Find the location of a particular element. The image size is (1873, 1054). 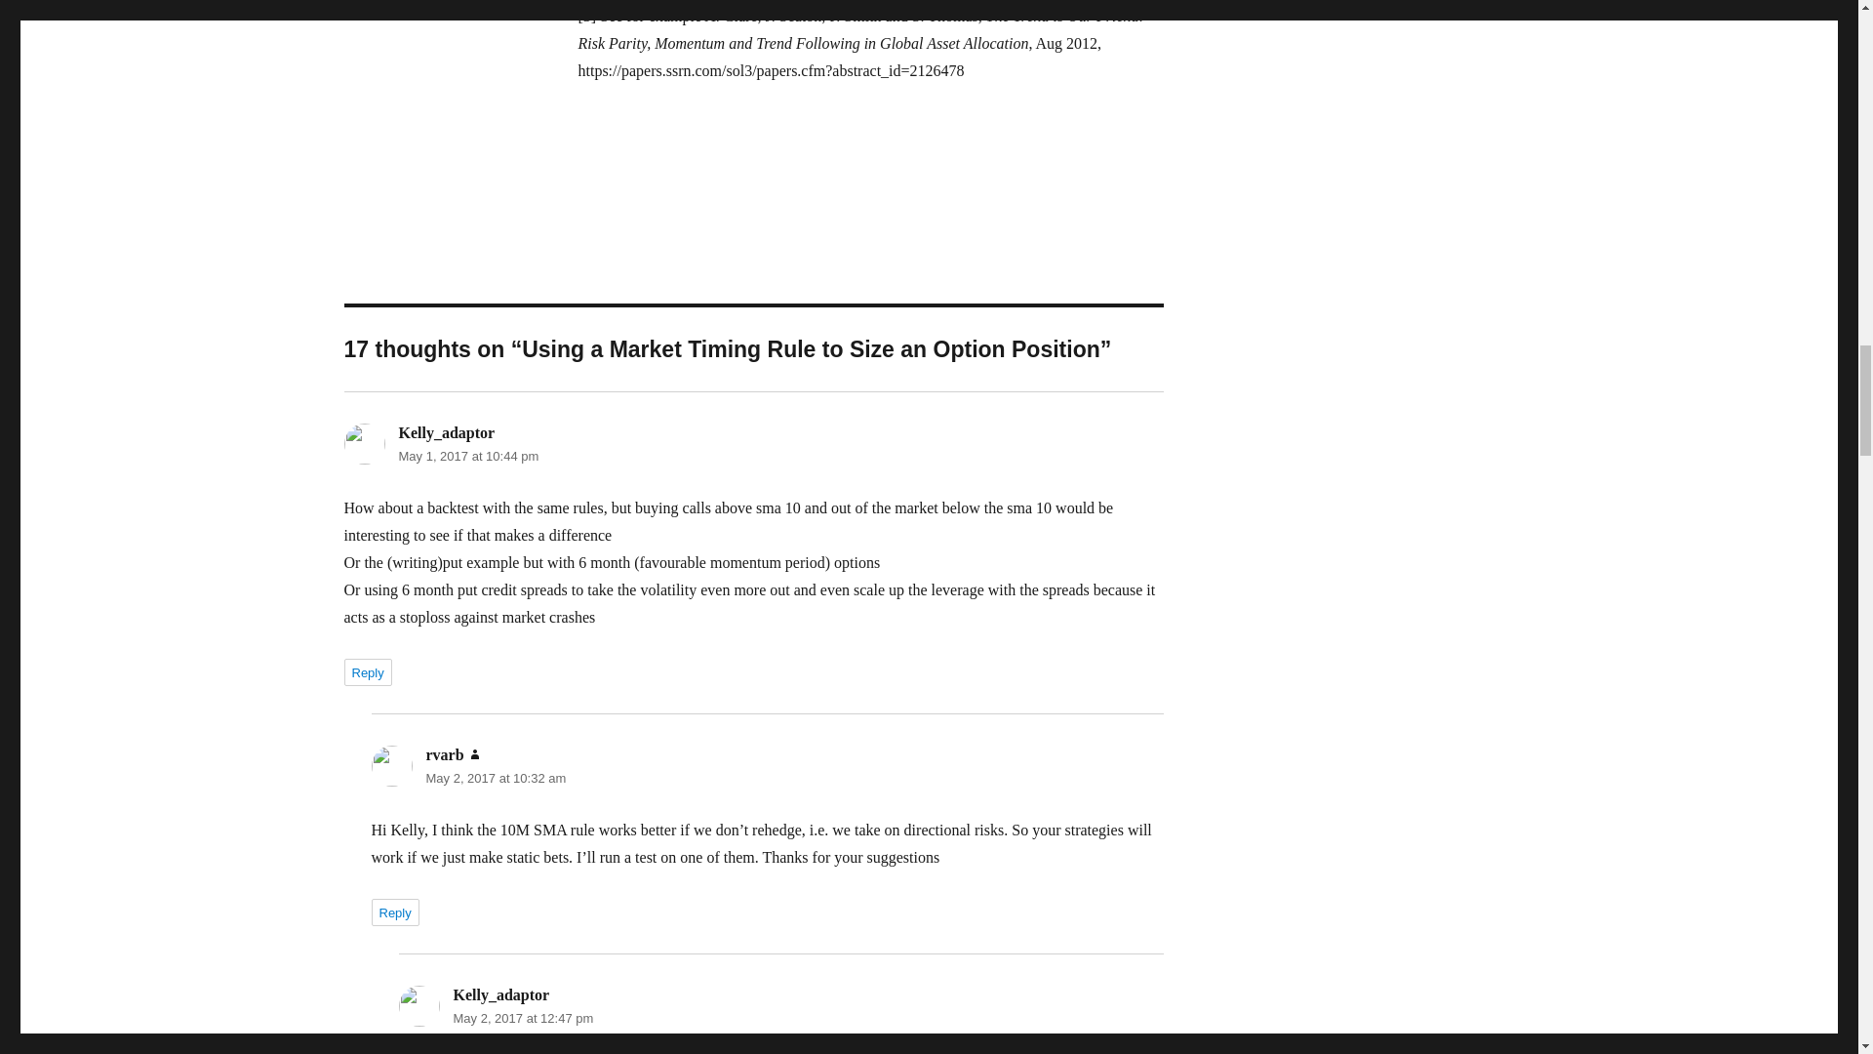

May 2, 2017 at 10:32 am is located at coordinates (495, 777).